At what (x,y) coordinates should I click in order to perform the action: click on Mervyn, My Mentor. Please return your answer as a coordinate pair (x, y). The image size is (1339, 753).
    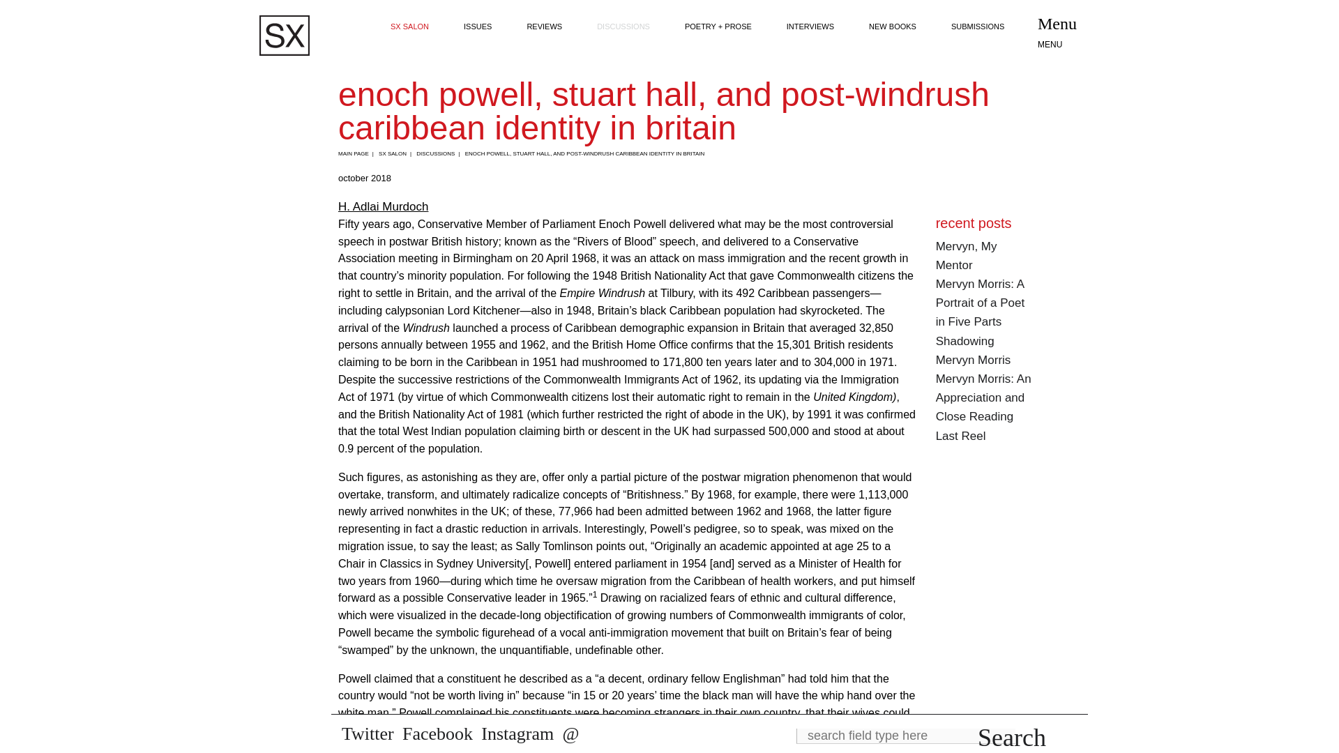
    Looking at the image, I should click on (967, 255).